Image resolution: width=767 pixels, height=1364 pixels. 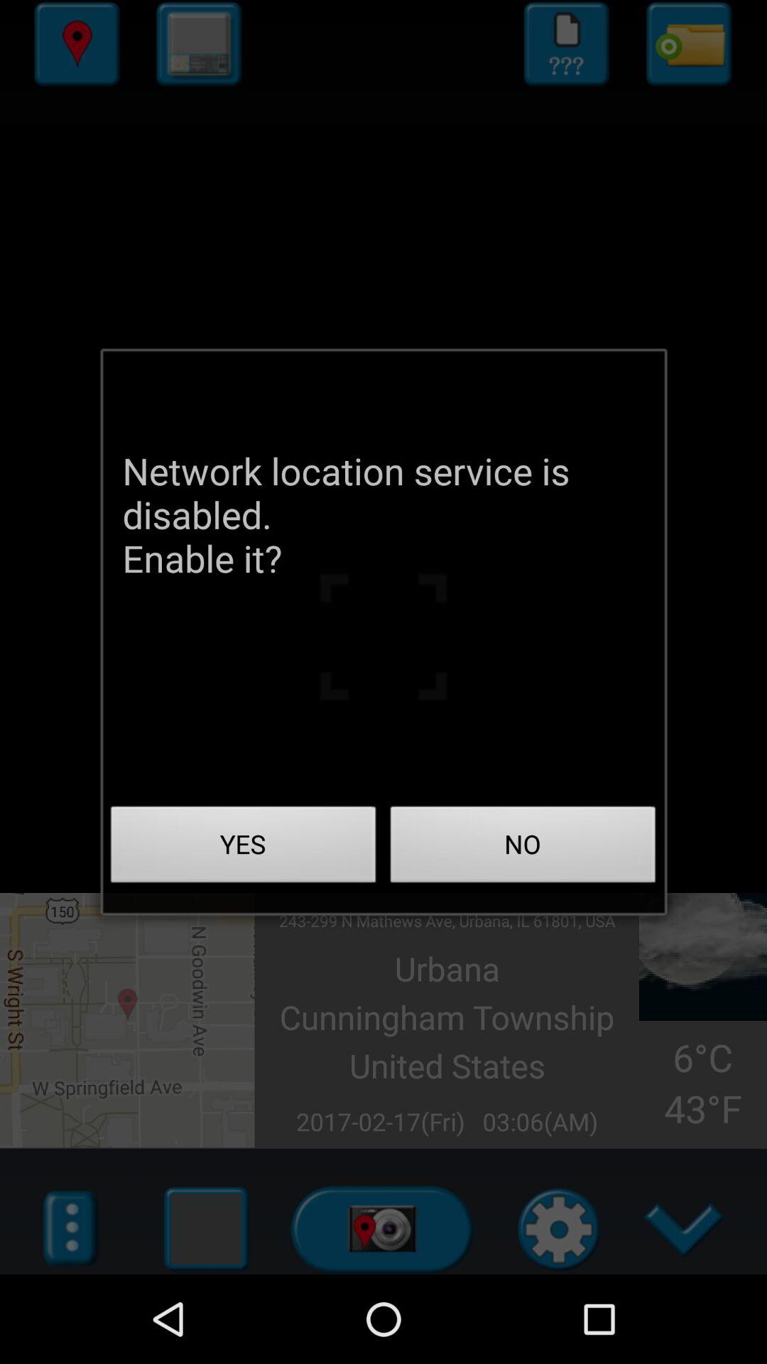 I want to click on turn on yes, so click(x=244, y=848).